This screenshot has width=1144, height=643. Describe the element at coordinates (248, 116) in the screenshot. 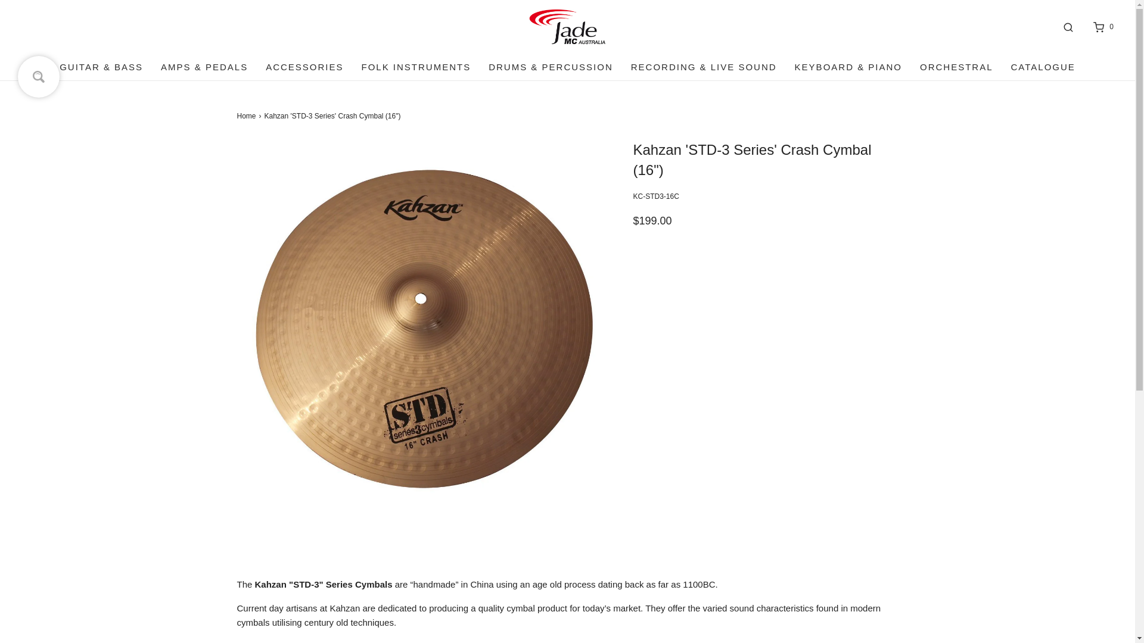

I see `Back to the frontpage` at that location.